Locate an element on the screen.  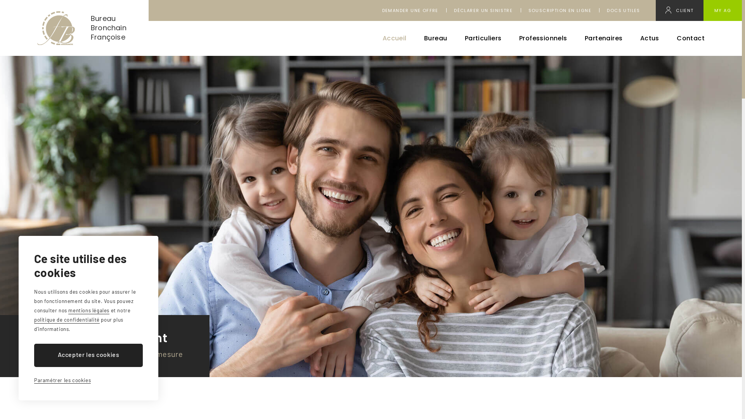
Accueil is located at coordinates (395, 38).